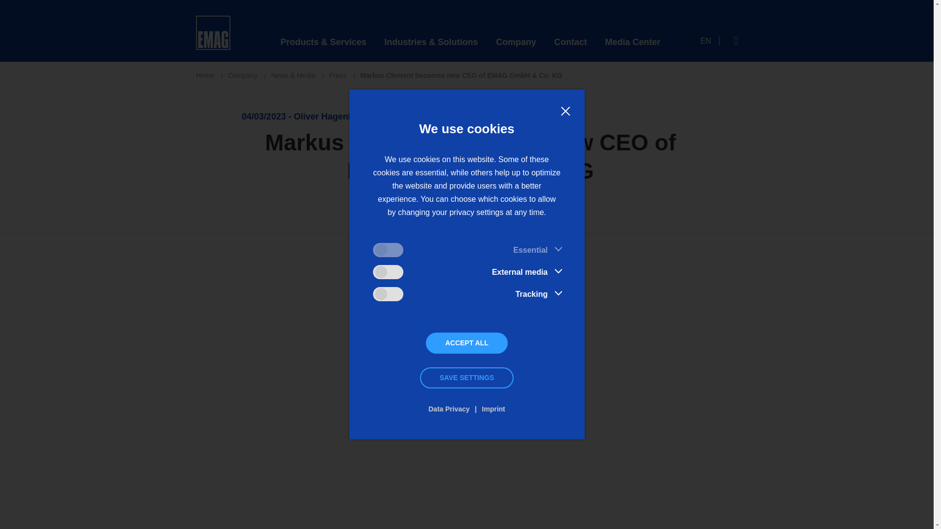  Describe the element at coordinates (516, 42) in the screenshot. I see `Company` at that location.